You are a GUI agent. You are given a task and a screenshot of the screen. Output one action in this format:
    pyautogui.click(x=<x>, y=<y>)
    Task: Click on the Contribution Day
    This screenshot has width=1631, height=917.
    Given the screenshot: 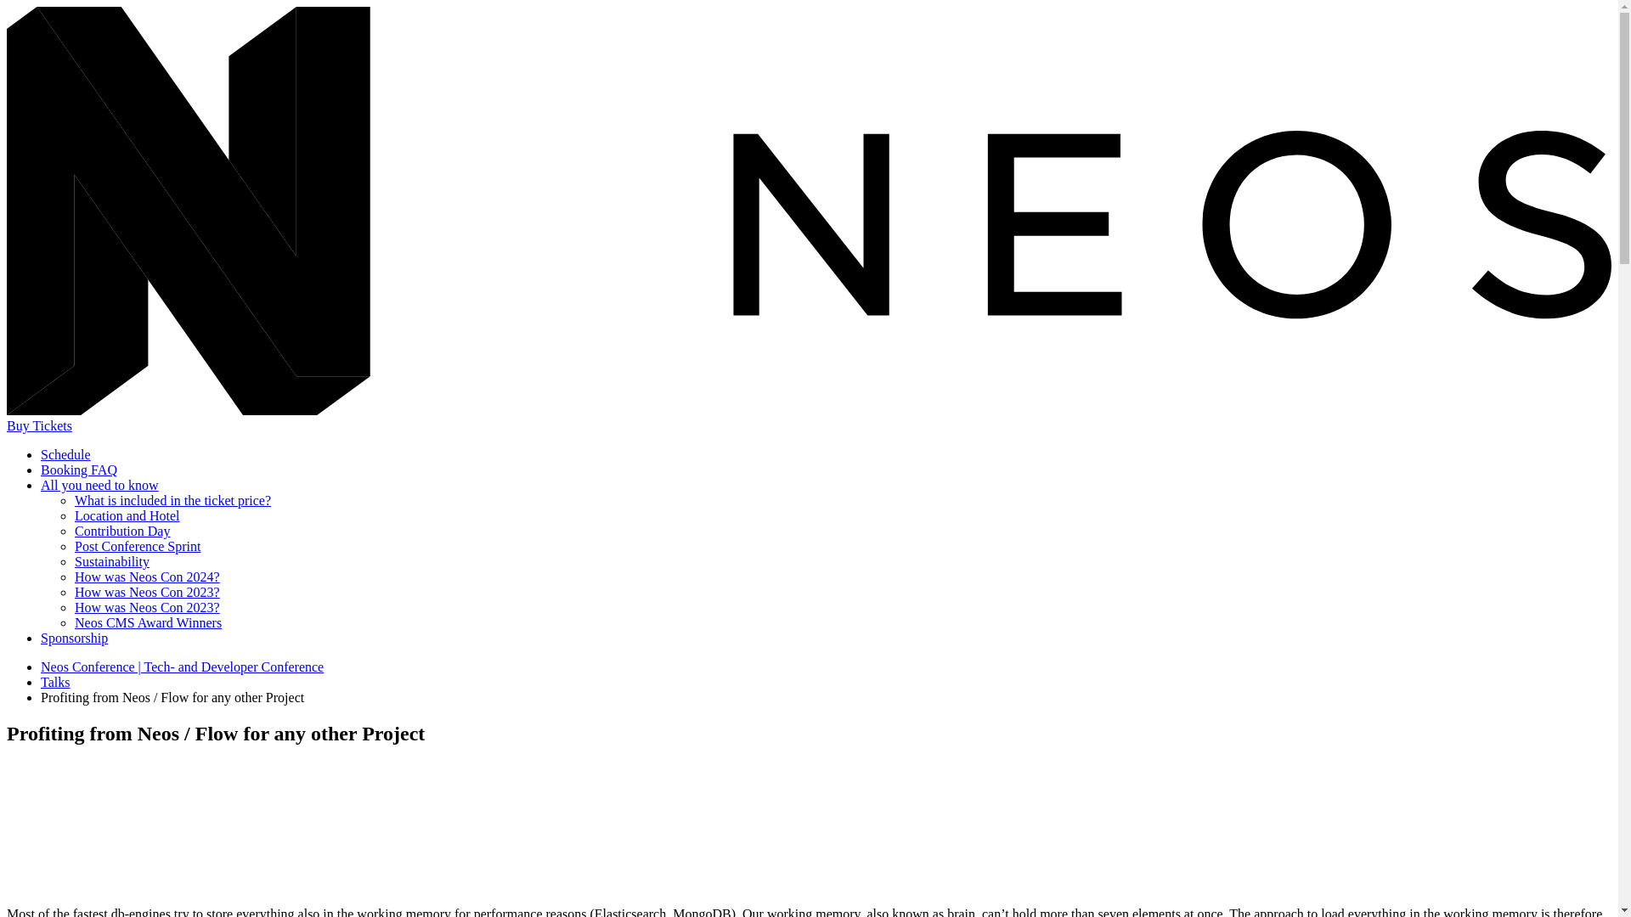 What is the action you would take?
    pyautogui.click(x=122, y=530)
    